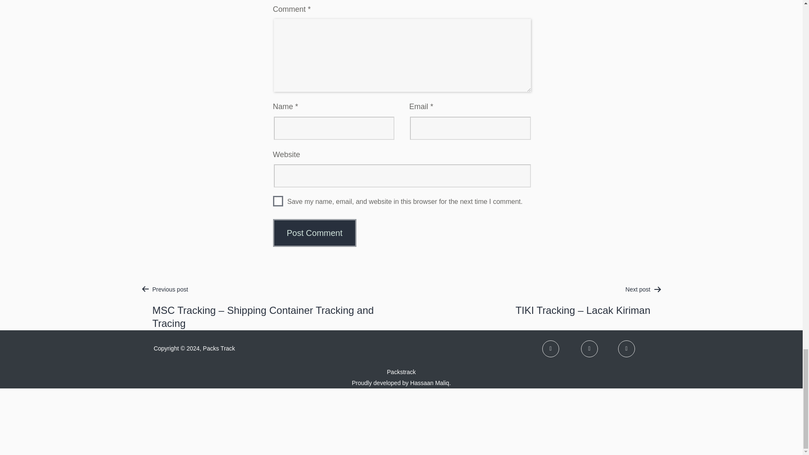  What do you see at coordinates (401, 372) in the screenshot?
I see `Packstrack` at bounding box center [401, 372].